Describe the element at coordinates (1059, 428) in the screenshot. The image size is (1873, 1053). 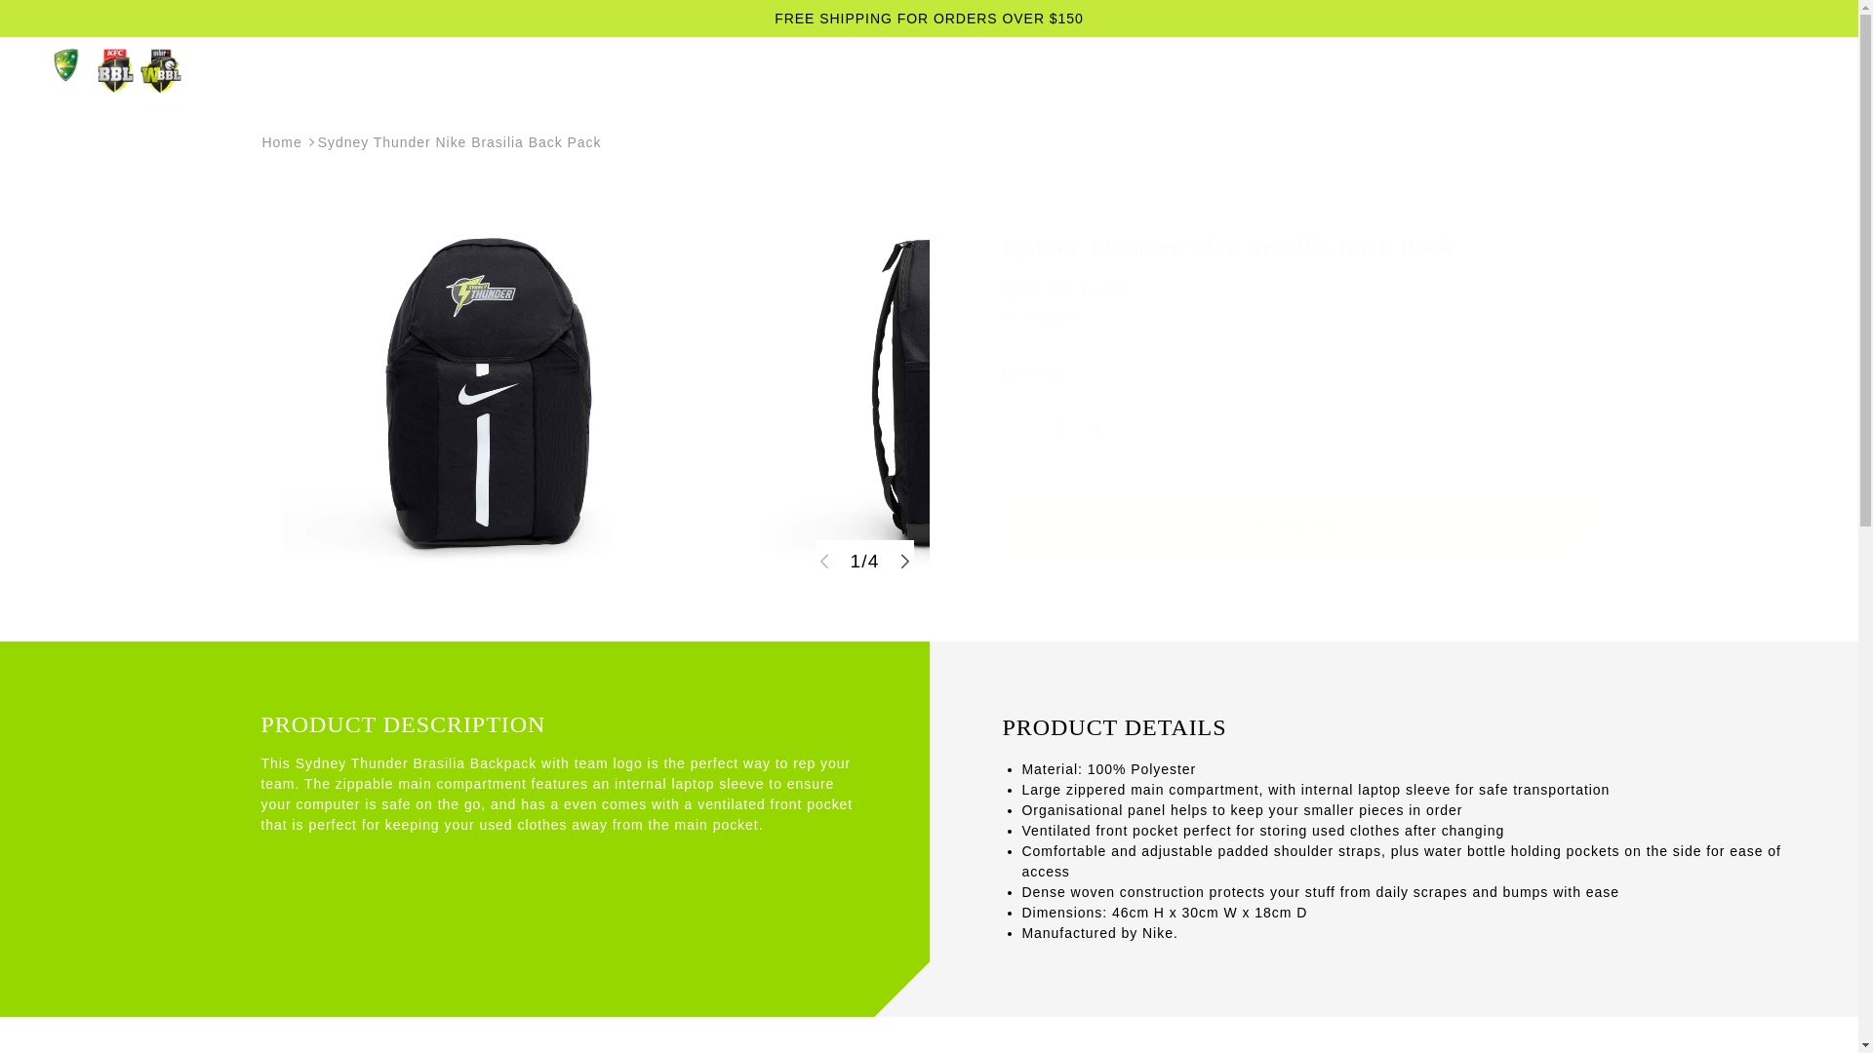
I see `1` at that location.